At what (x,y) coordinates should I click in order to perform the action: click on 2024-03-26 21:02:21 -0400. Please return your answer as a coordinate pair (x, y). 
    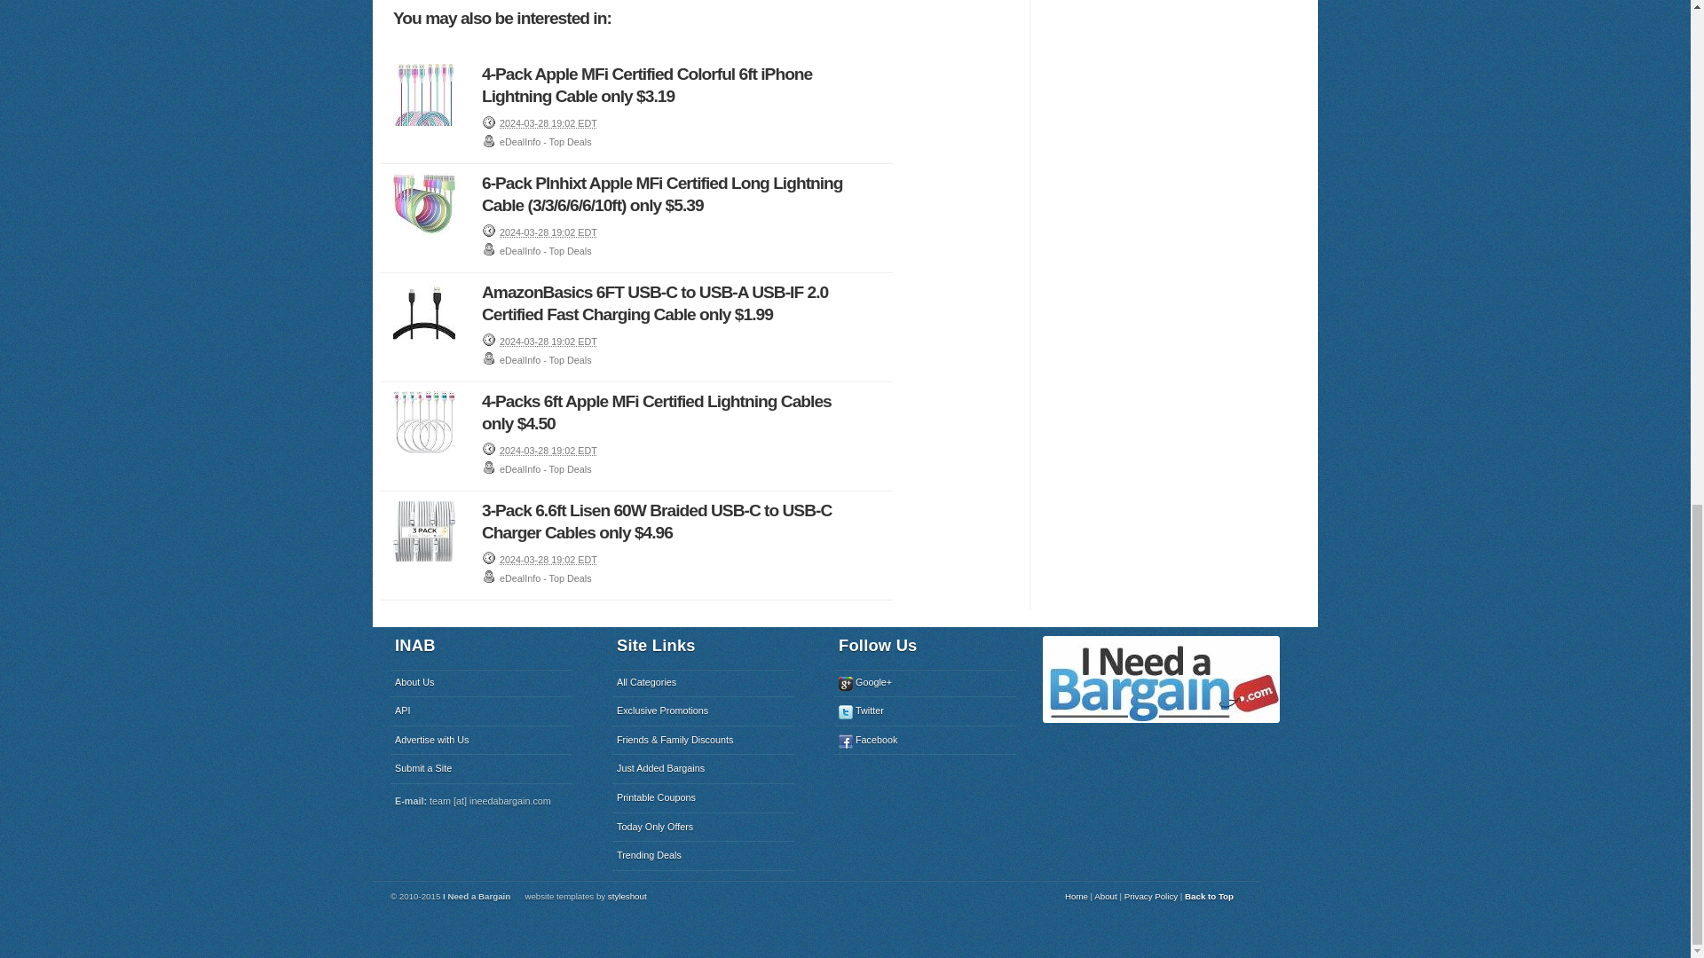
    Looking at the image, I should click on (548, 451).